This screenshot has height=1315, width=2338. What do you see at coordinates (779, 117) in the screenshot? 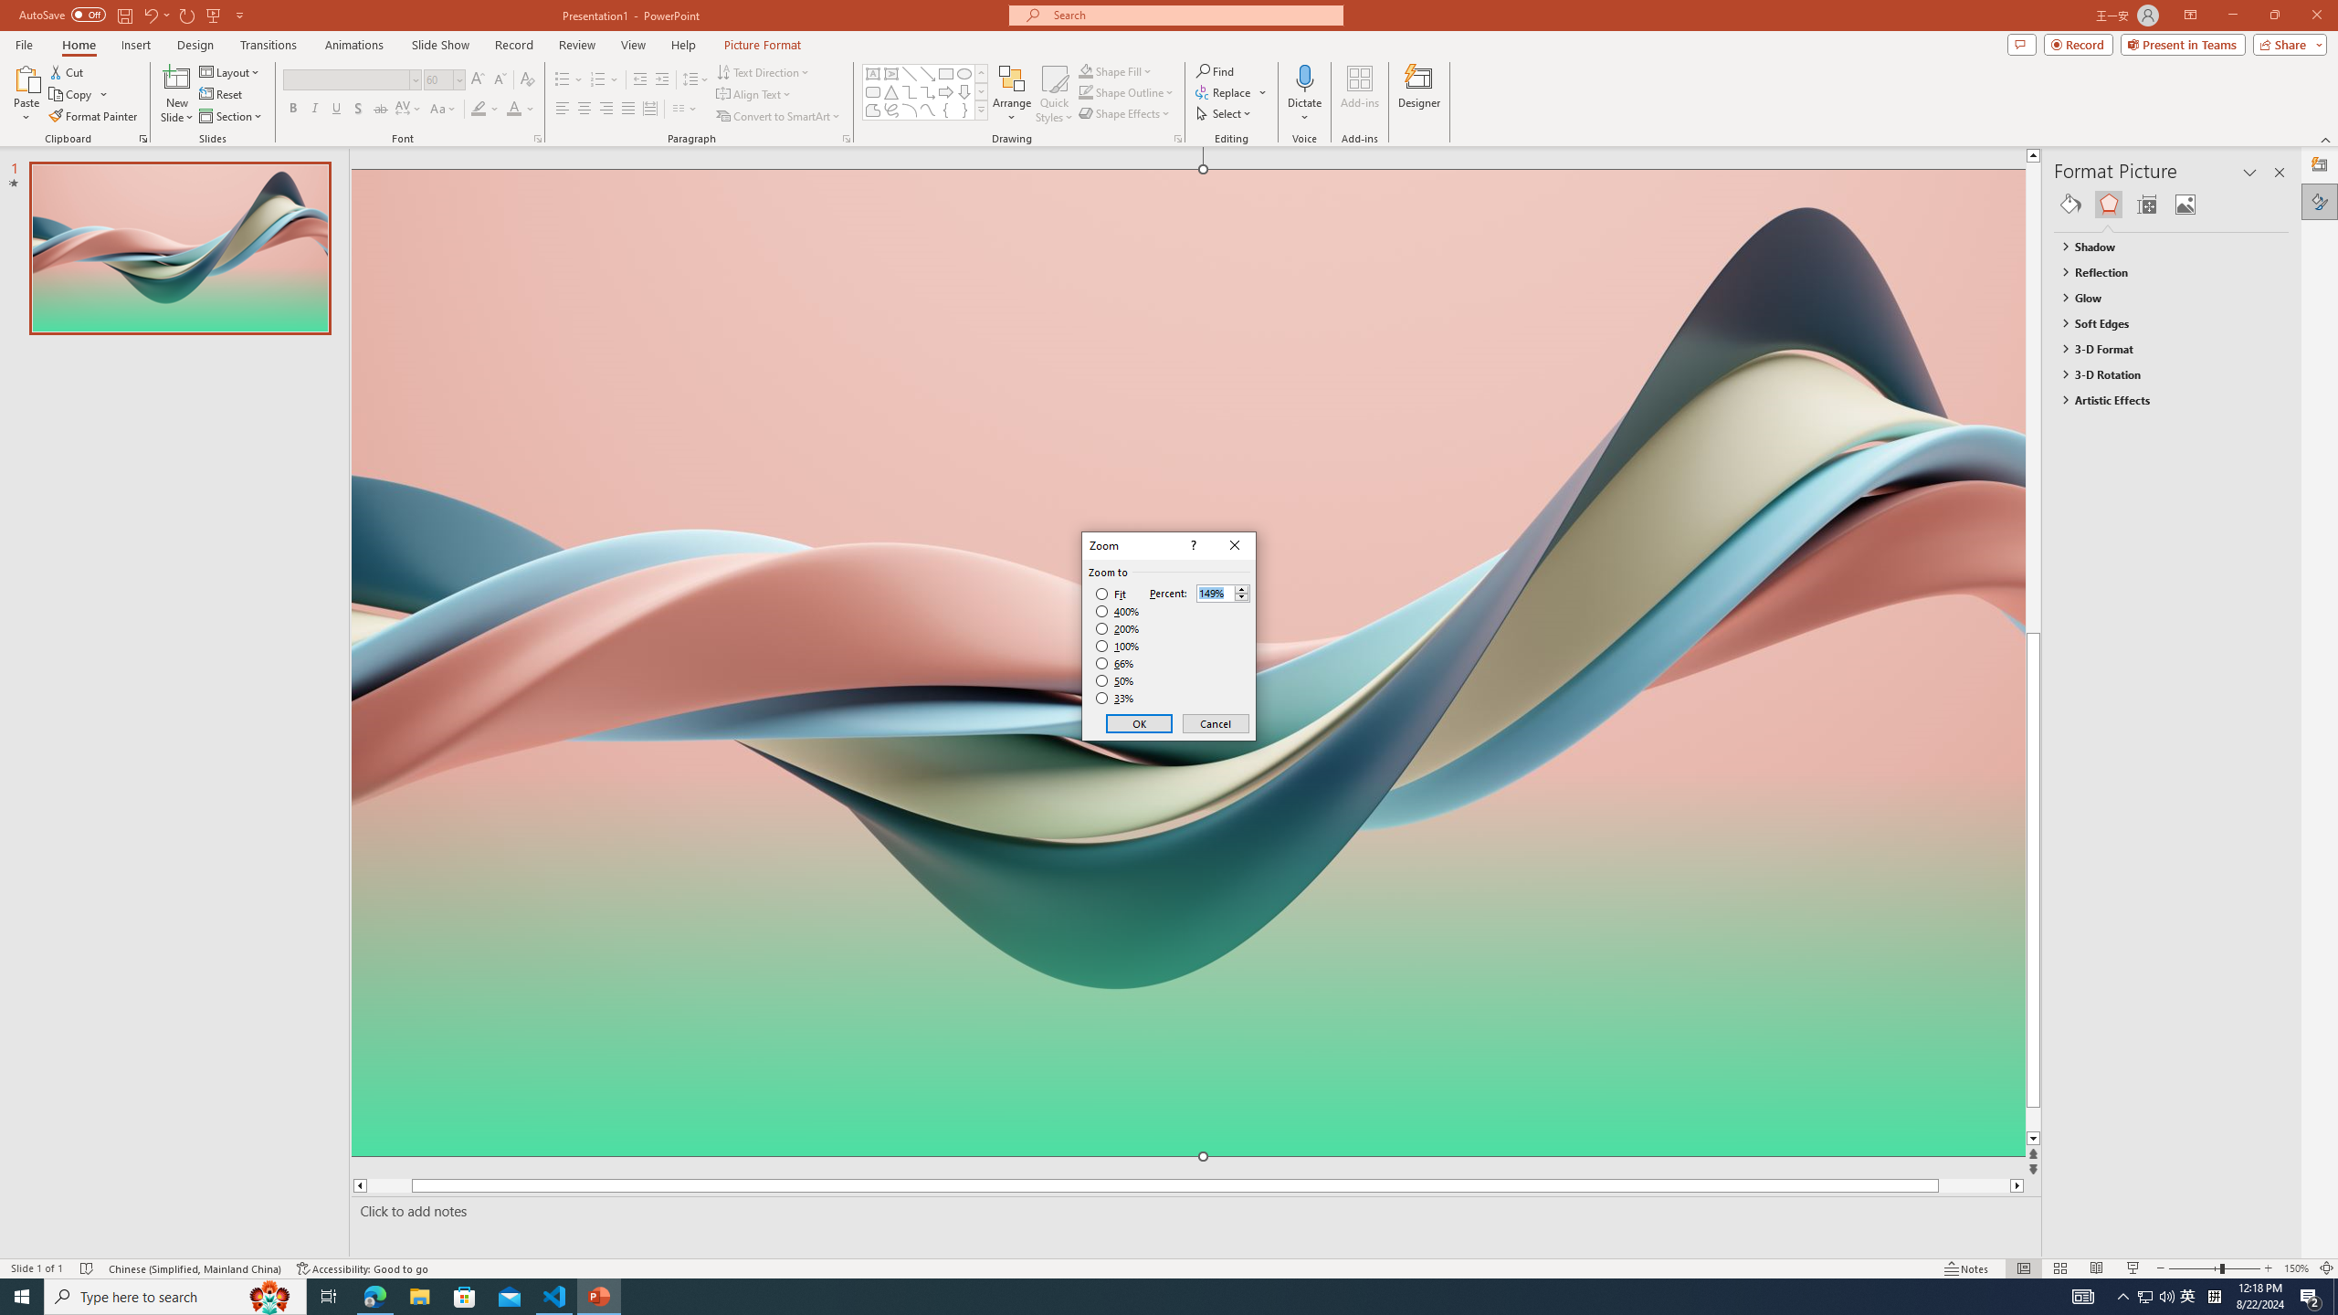
I see `Convert to SmartArt` at bounding box center [779, 117].